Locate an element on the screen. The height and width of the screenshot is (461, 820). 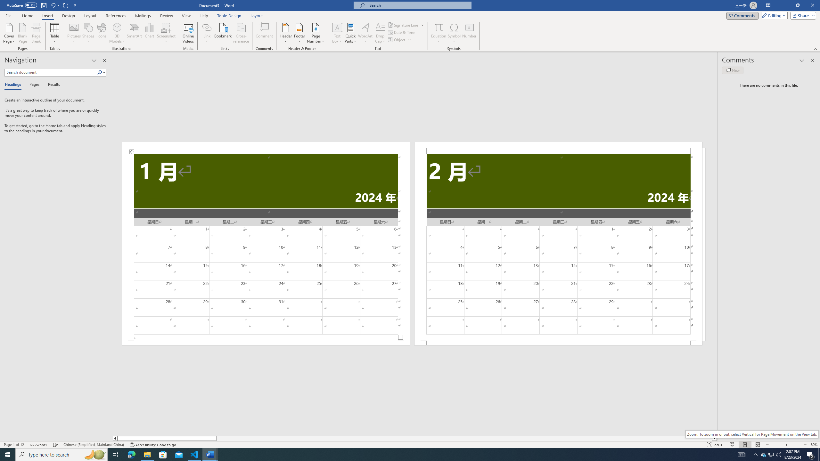
Undo Increase Indent is located at coordinates (54, 5).